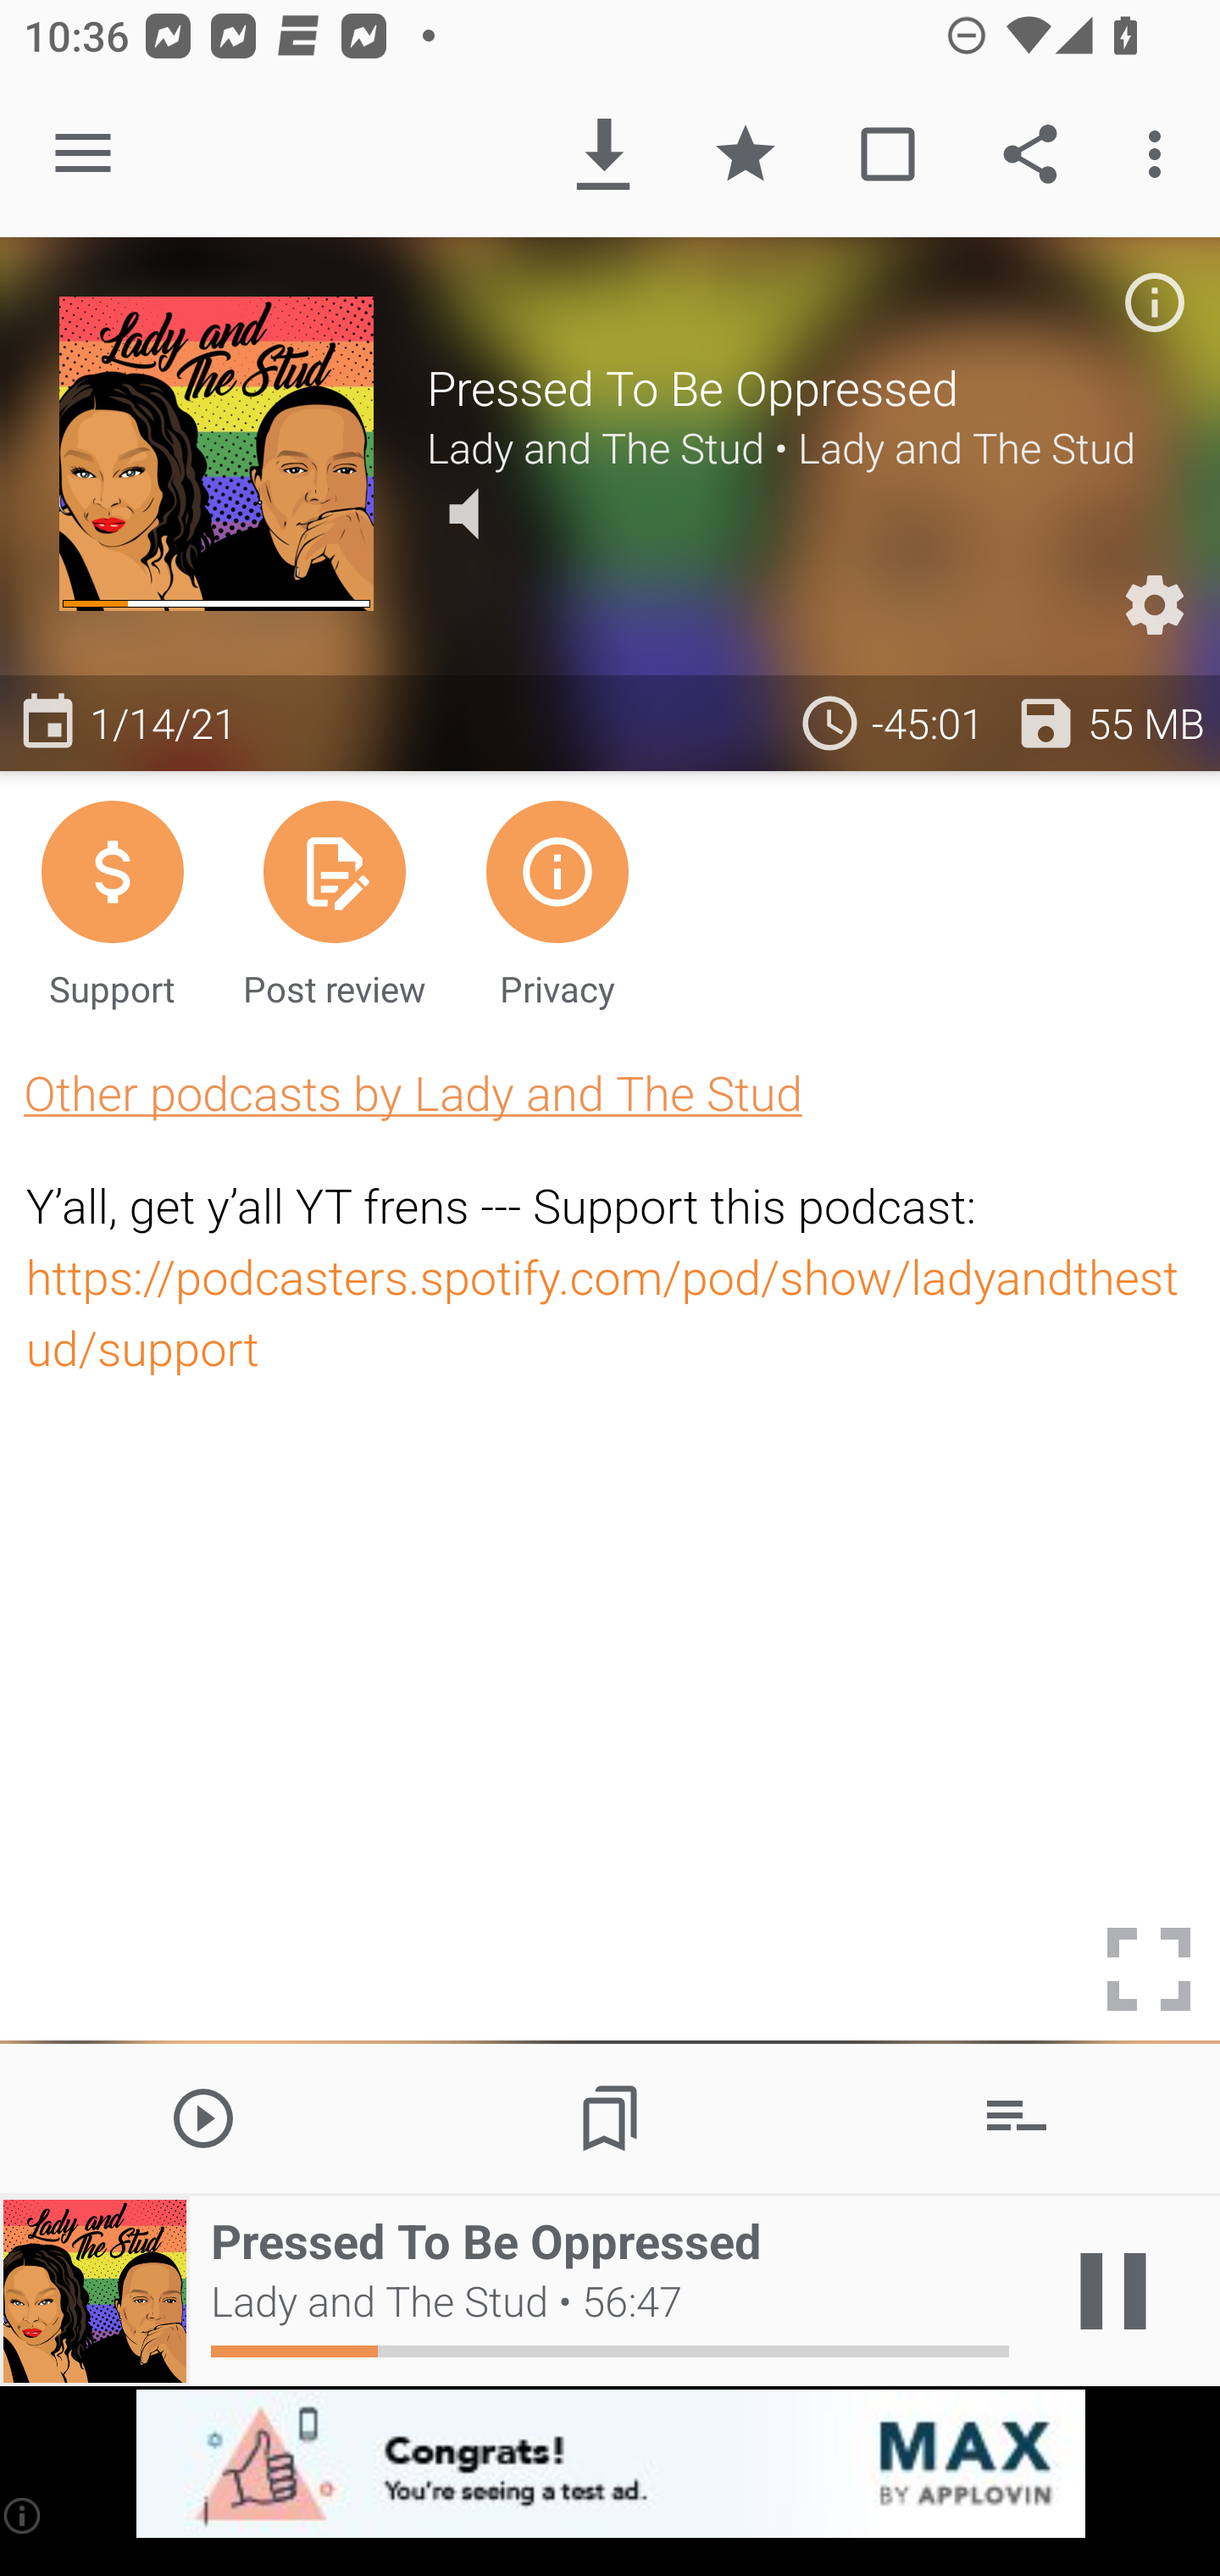 This screenshot has height=2576, width=1220. I want to click on Share, so click(1030, 154).